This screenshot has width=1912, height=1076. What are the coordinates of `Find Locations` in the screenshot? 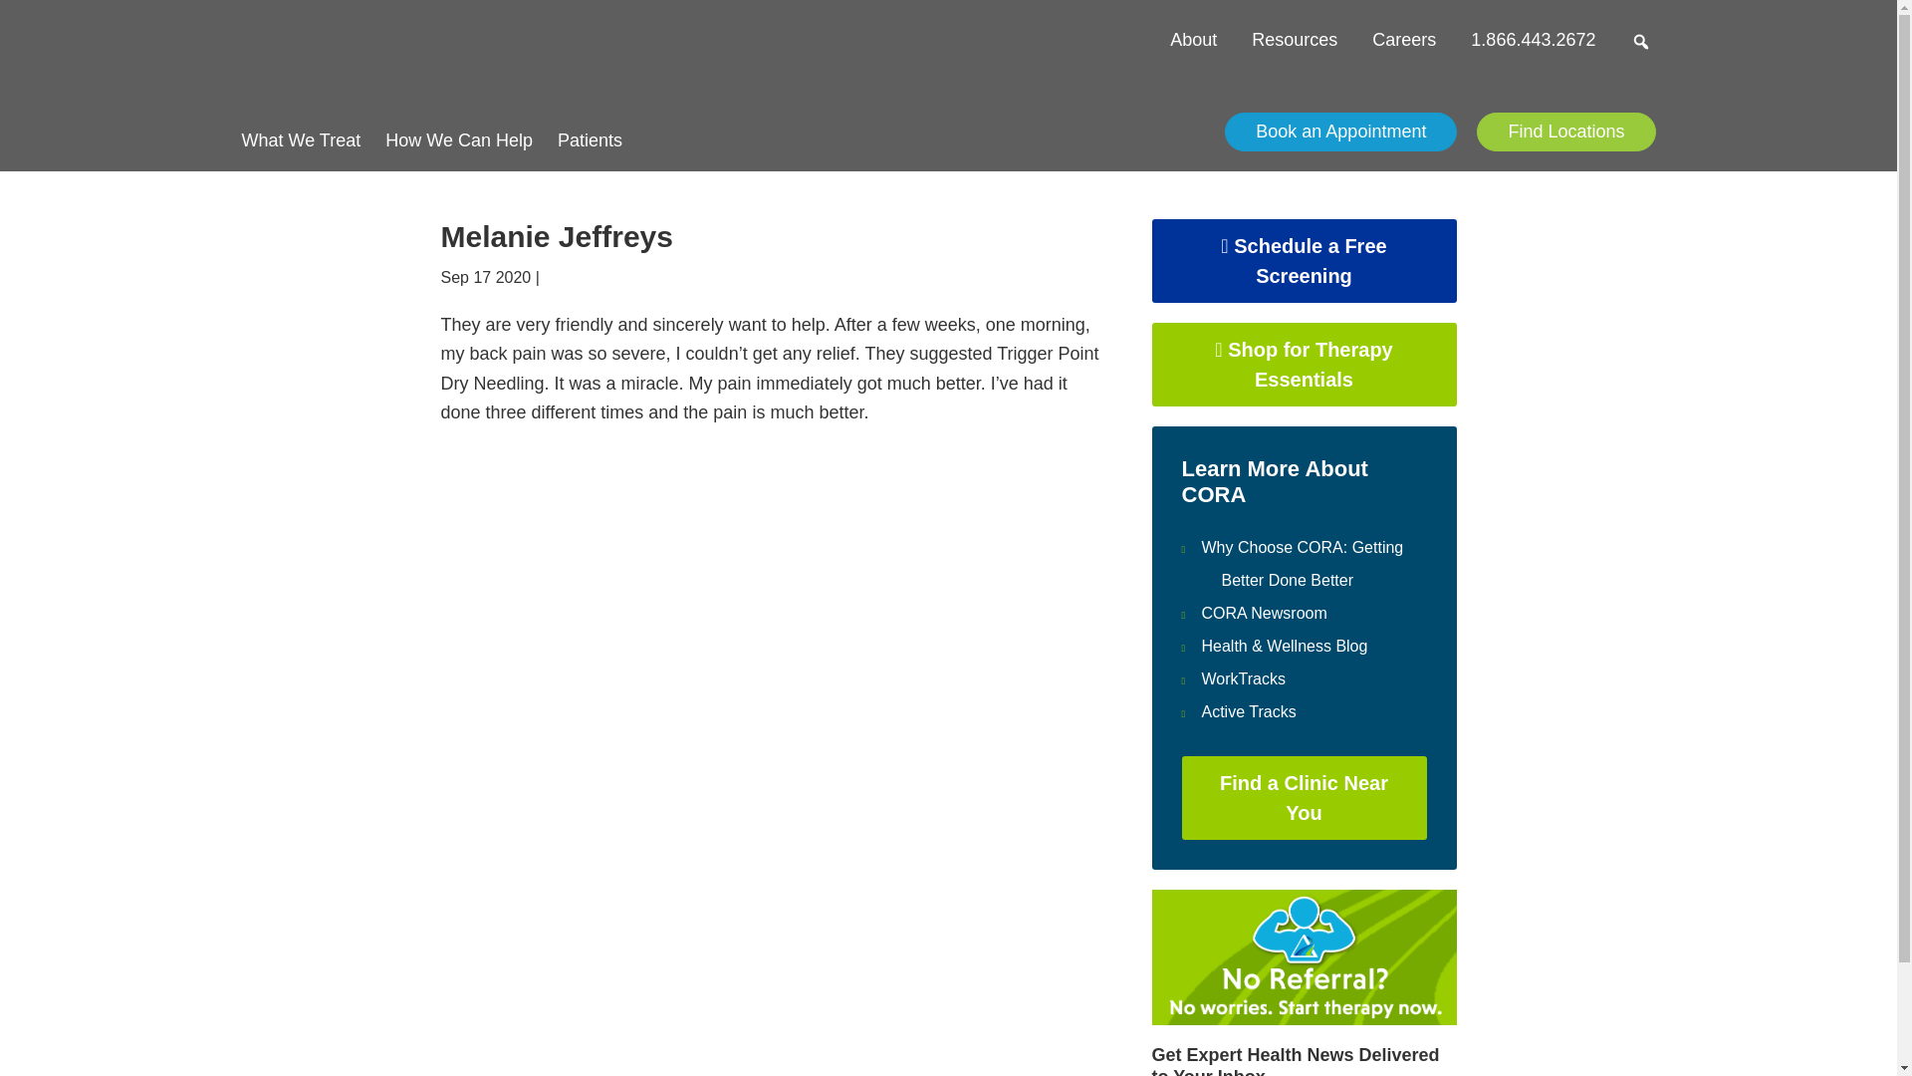 It's located at (1565, 132).